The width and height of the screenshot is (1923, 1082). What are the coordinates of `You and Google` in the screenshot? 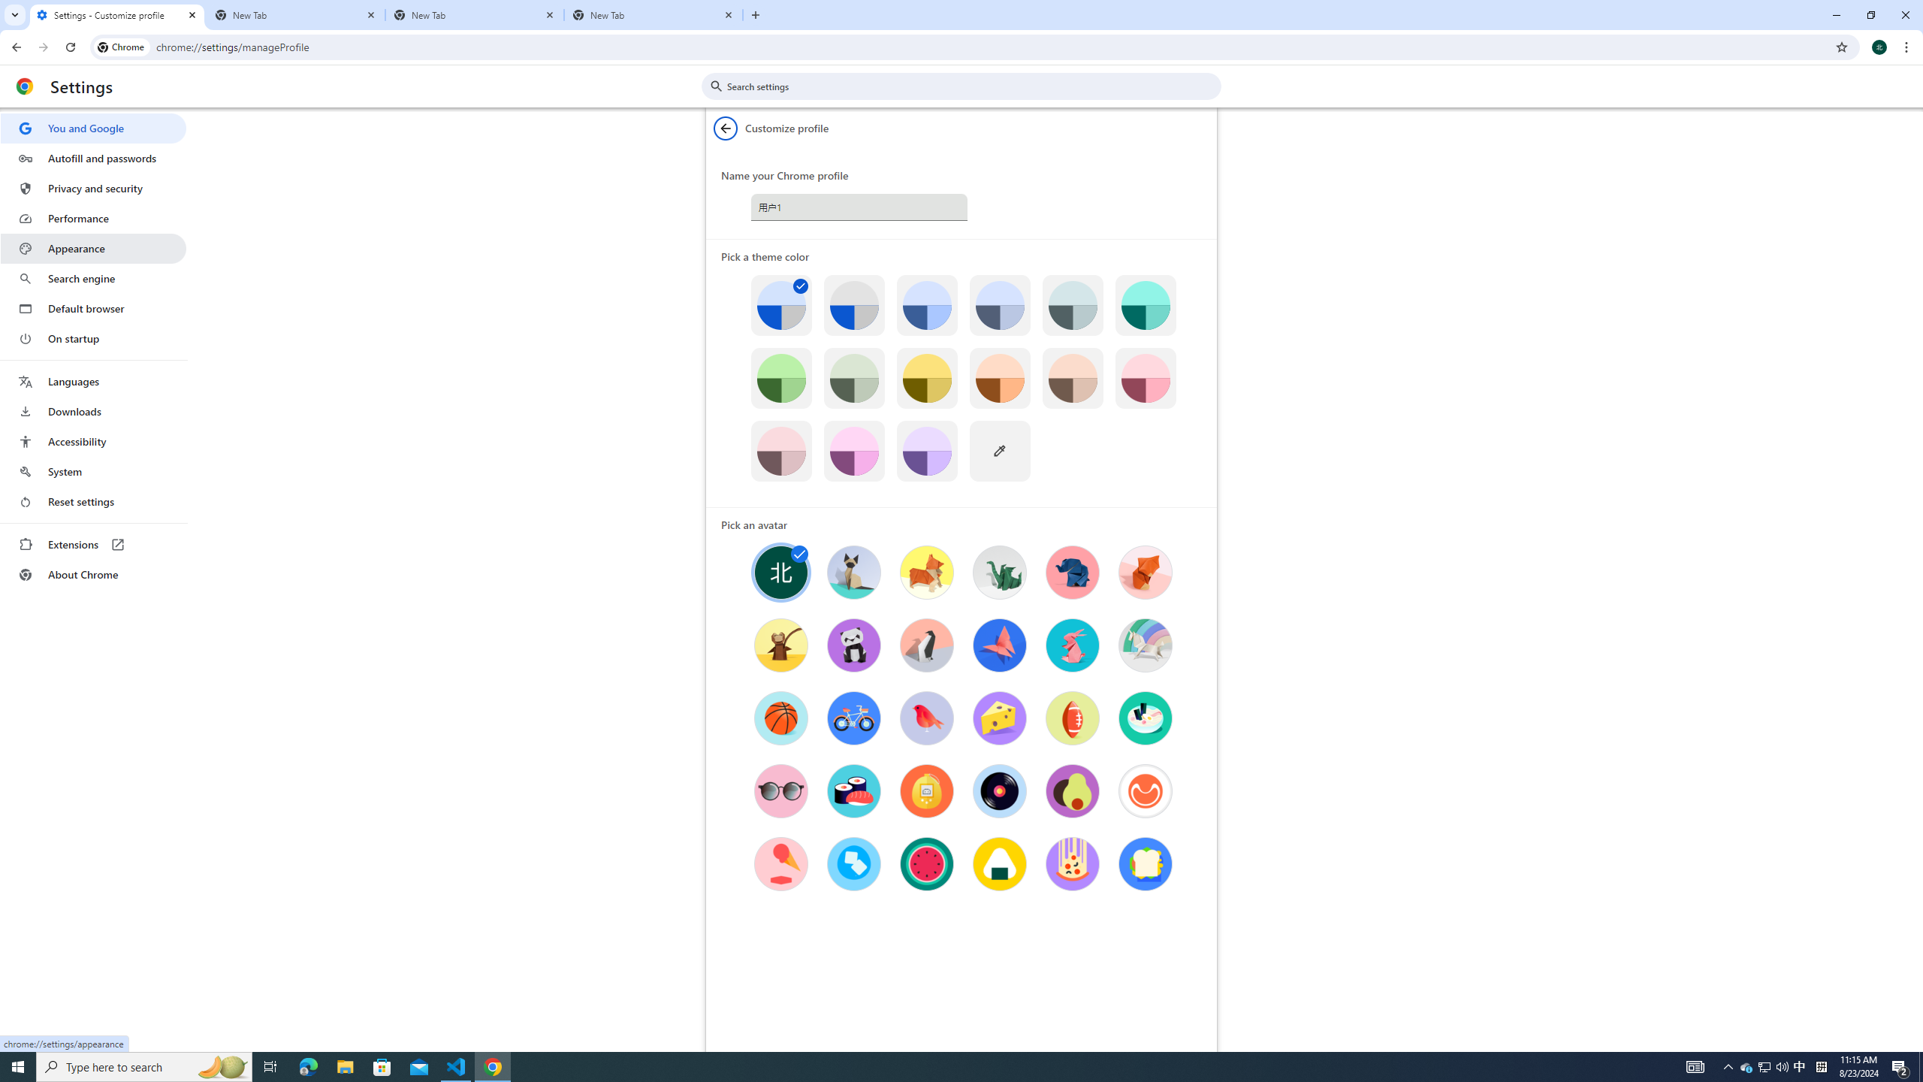 It's located at (93, 128).